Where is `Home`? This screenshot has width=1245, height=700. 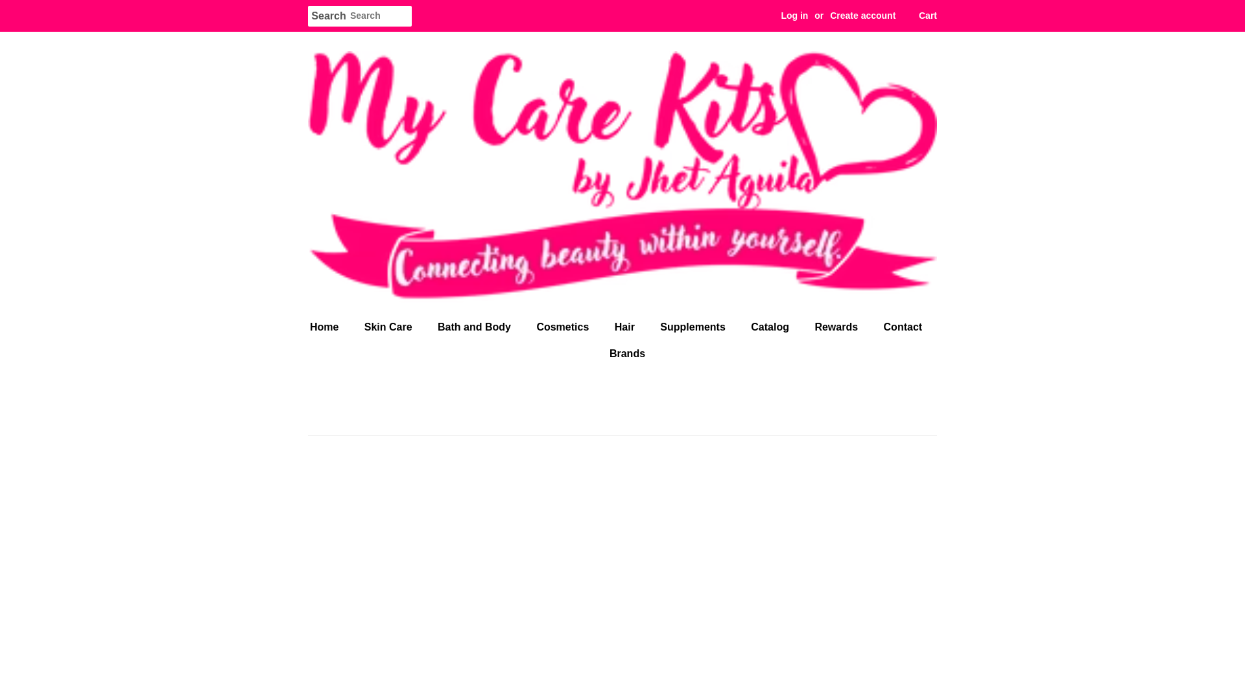
Home is located at coordinates (331, 327).